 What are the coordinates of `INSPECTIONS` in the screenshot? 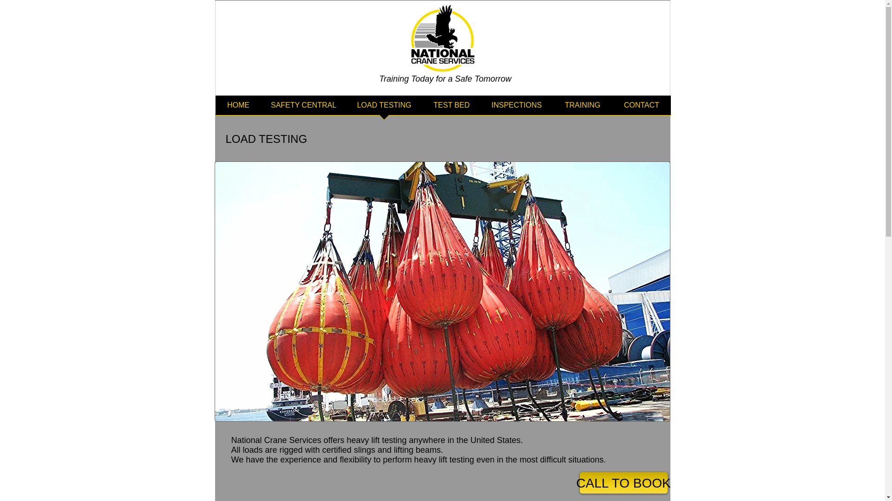 It's located at (516, 109).